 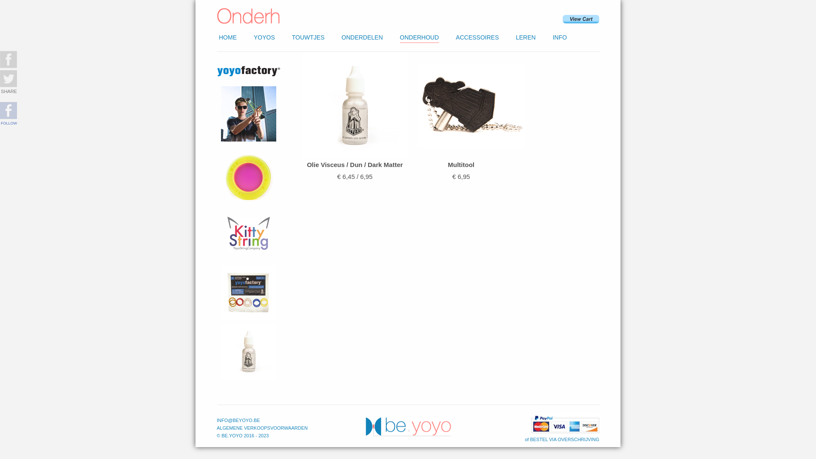 I want to click on LEREN, so click(x=526, y=37).